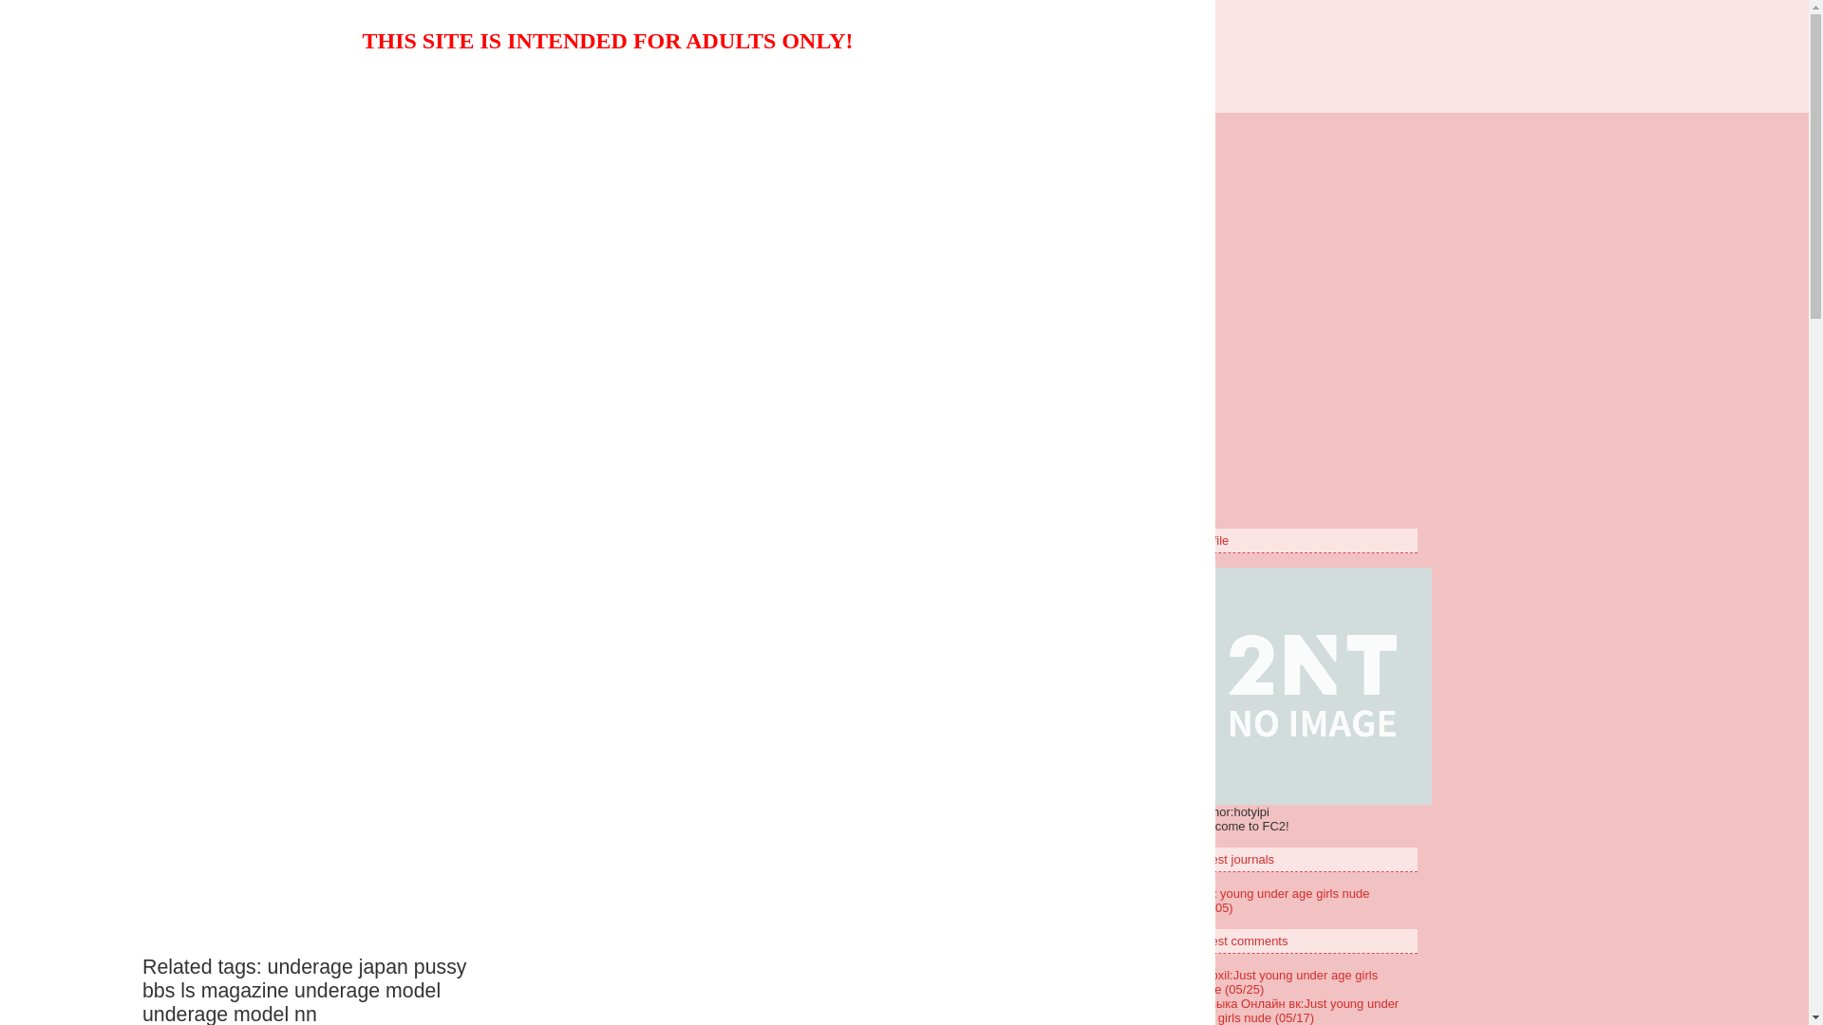 Image resolution: width=1823 pixels, height=1025 pixels. What do you see at coordinates (1066, 294) in the screenshot?
I see `Pagetop` at bounding box center [1066, 294].